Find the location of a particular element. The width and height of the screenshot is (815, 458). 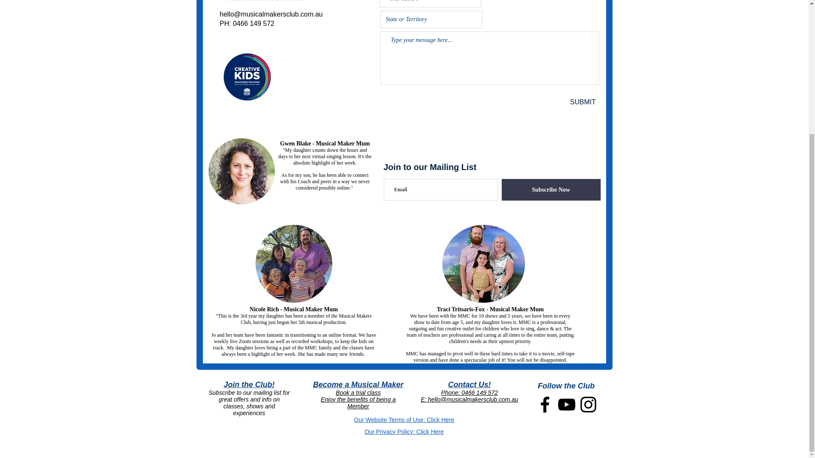

Our Website Terms of Use: Click Here is located at coordinates (404, 419).